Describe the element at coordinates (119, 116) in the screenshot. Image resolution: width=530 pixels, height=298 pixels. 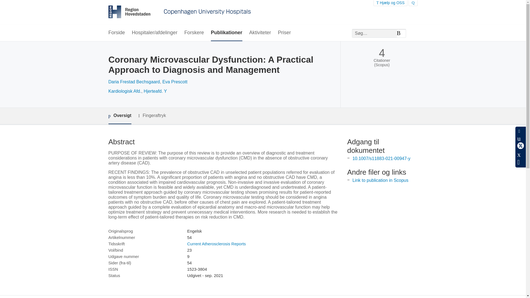
I see `Oversigt` at that location.